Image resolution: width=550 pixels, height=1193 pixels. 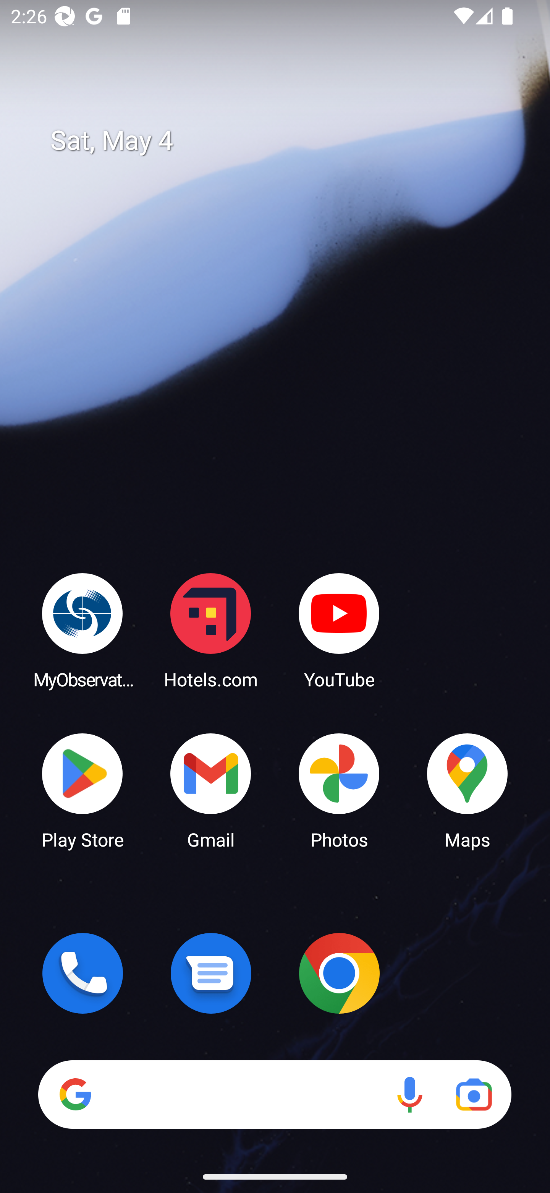 What do you see at coordinates (409, 1094) in the screenshot?
I see `Voice search` at bounding box center [409, 1094].